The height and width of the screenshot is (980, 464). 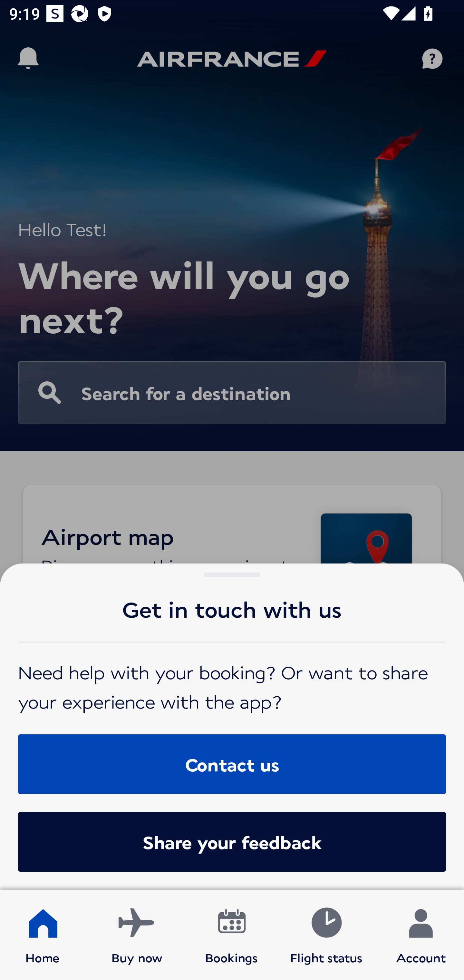 I want to click on Account, so click(x=421, y=935).